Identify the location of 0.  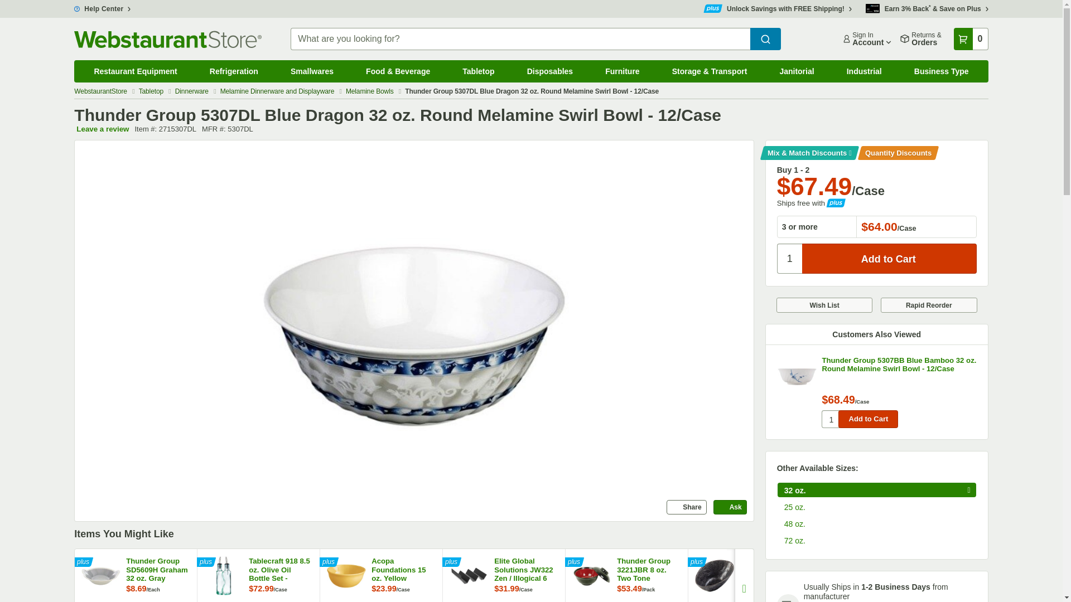
(971, 38).